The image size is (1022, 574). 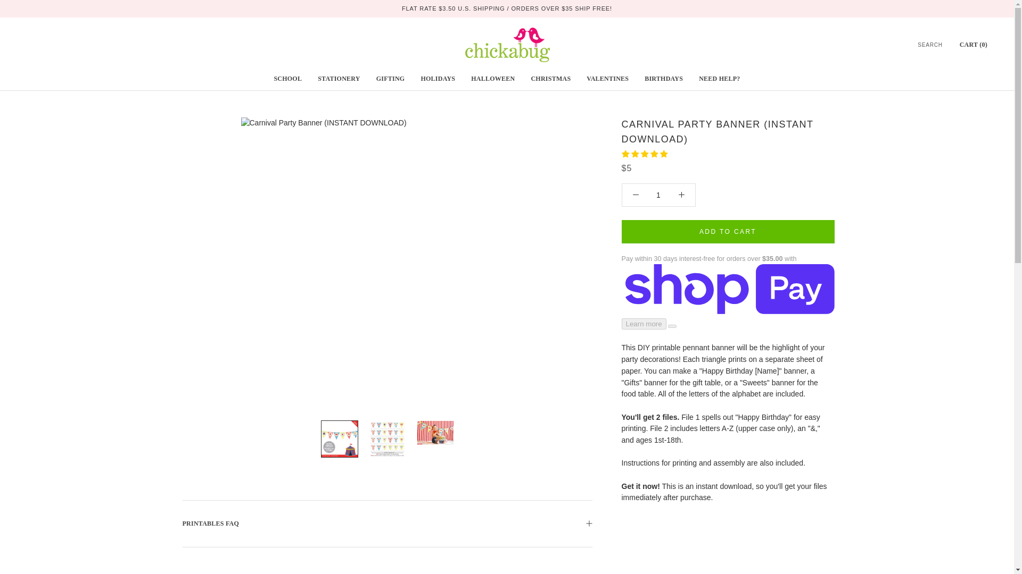 What do you see at coordinates (339, 79) in the screenshot?
I see `Stationery` at bounding box center [339, 79].